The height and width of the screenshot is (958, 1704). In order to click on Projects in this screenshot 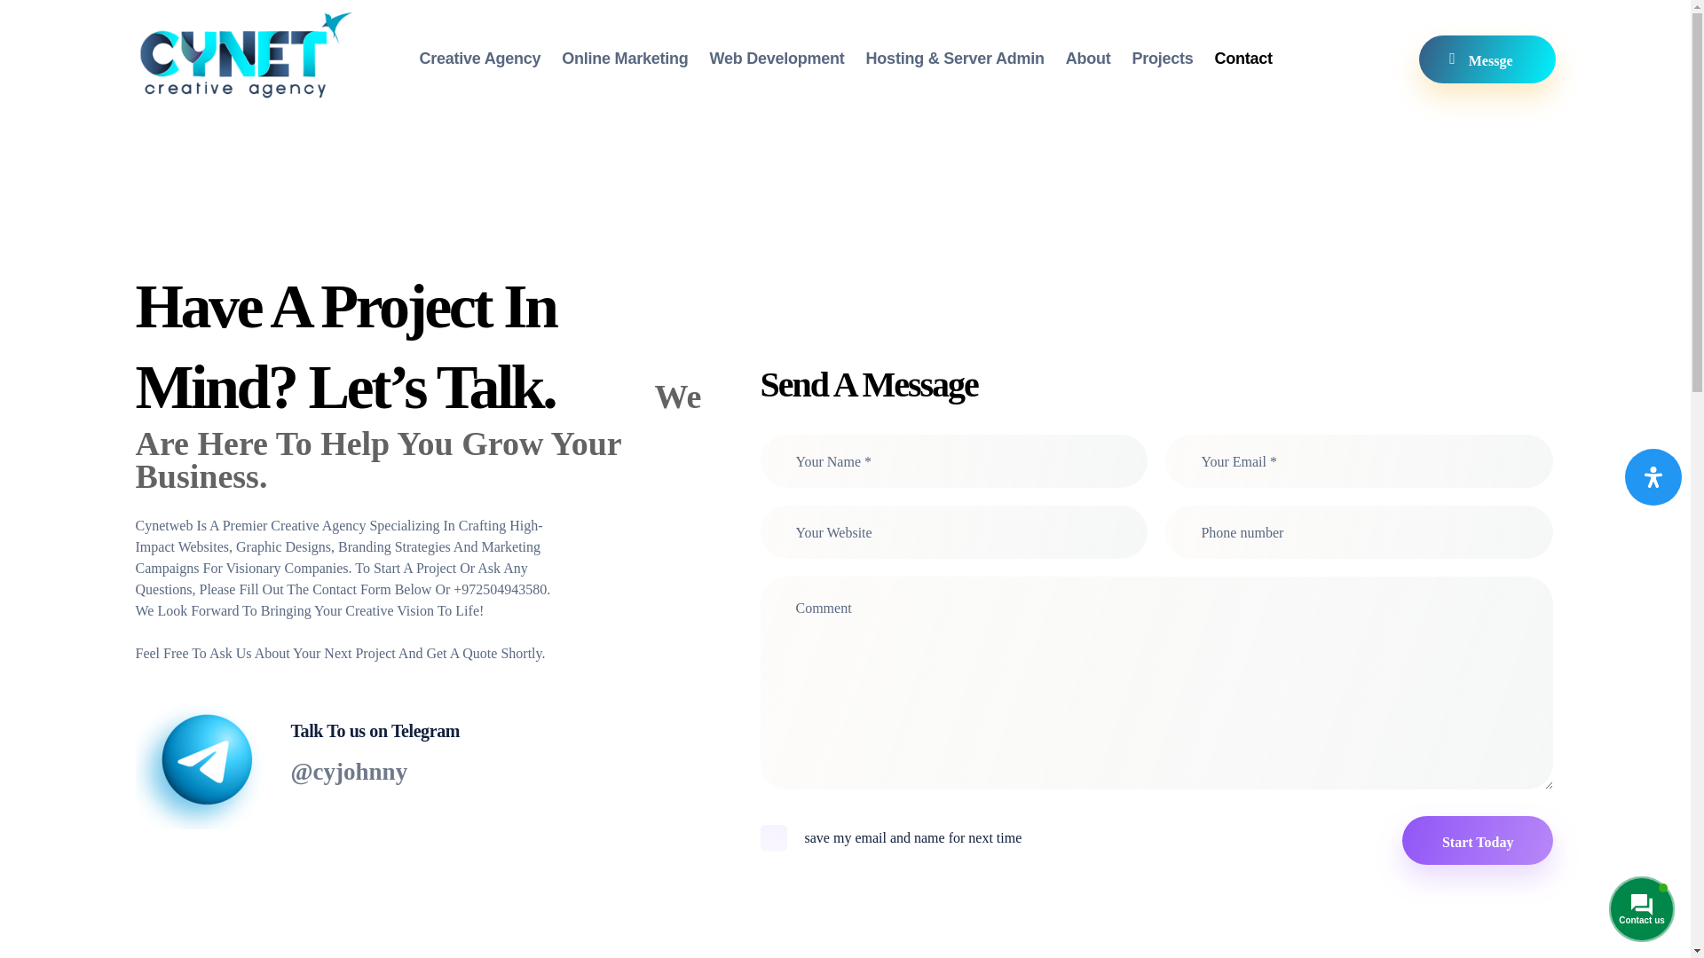, I will do `click(1171, 59)`.